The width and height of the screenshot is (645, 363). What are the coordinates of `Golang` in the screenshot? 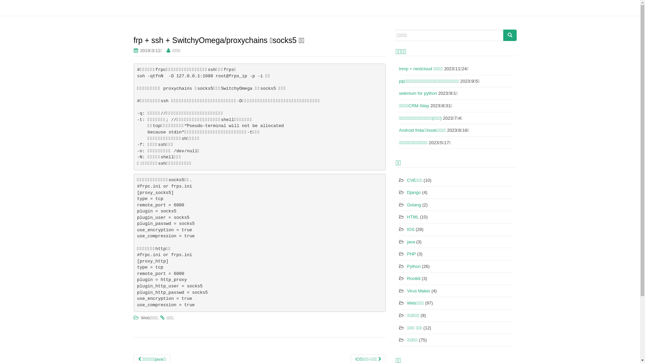 It's located at (414, 205).